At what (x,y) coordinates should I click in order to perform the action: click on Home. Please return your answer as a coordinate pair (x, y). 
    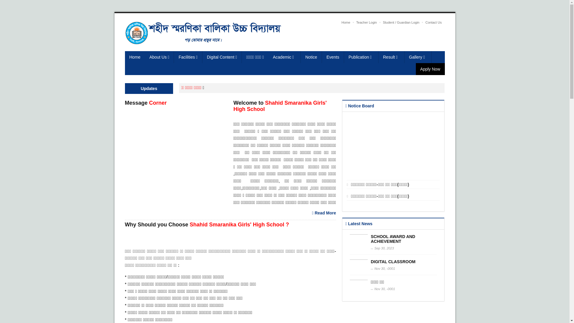
    Looking at the image, I should click on (346, 22).